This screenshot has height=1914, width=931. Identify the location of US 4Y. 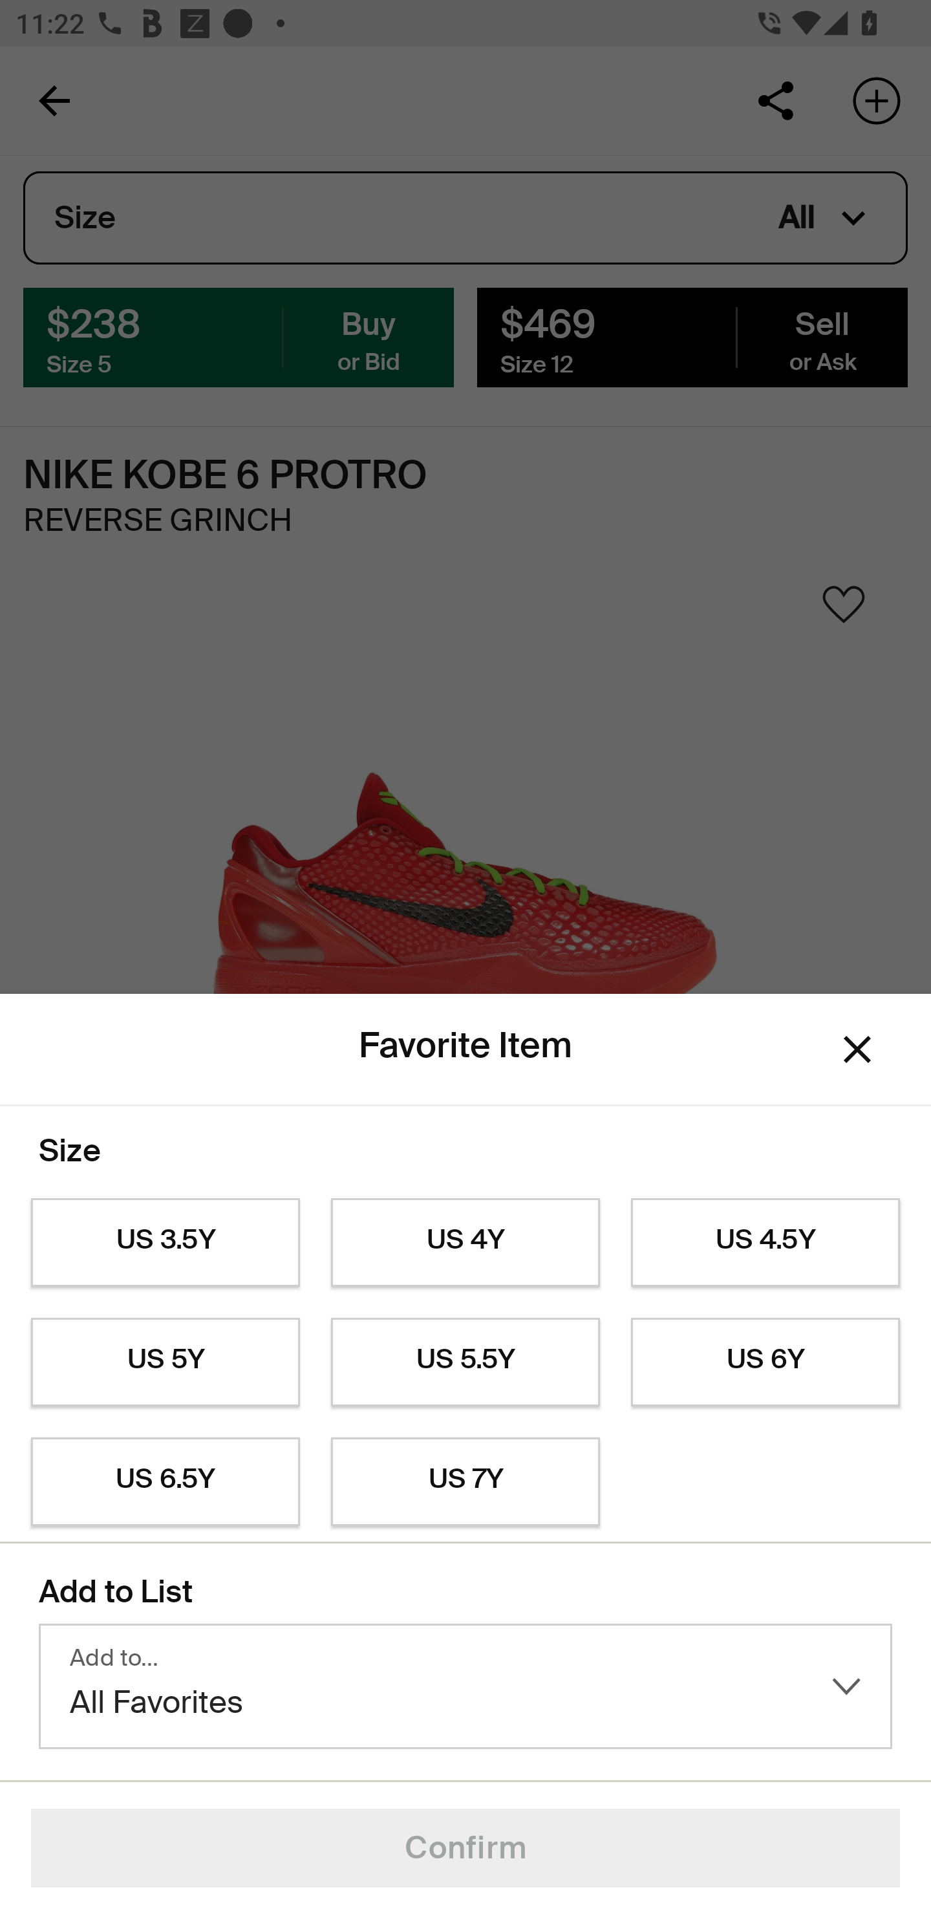
(465, 1243).